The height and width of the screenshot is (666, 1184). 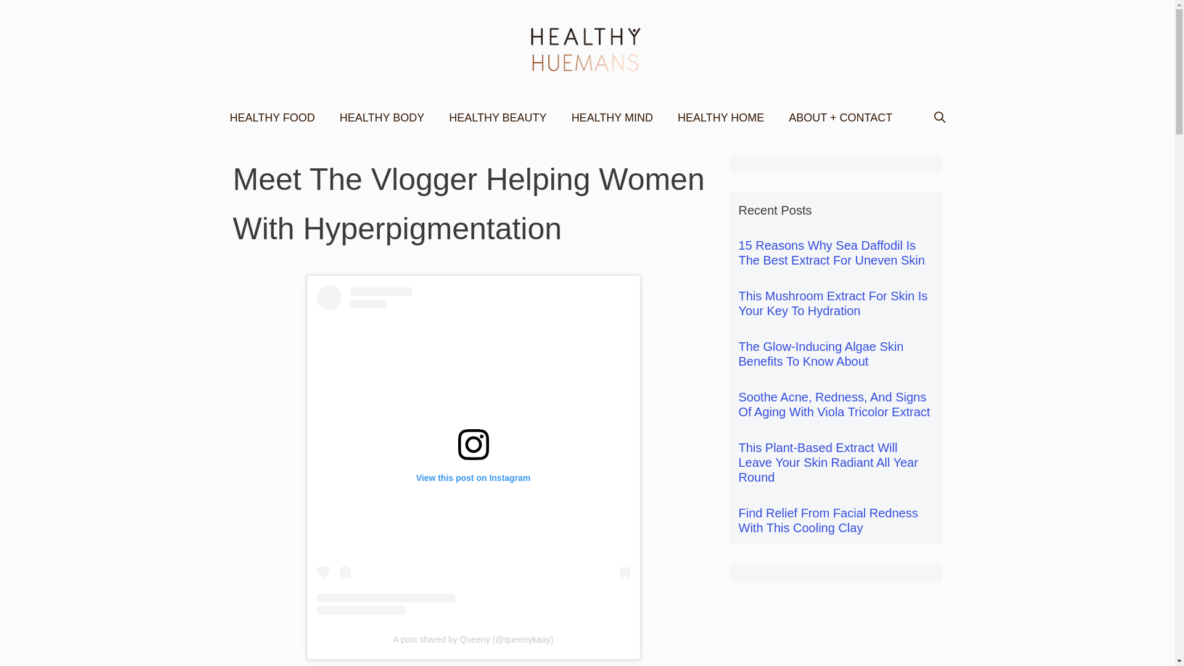 What do you see at coordinates (587, 49) in the screenshot?
I see `Healthy Huemans` at bounding box center [587, 49].